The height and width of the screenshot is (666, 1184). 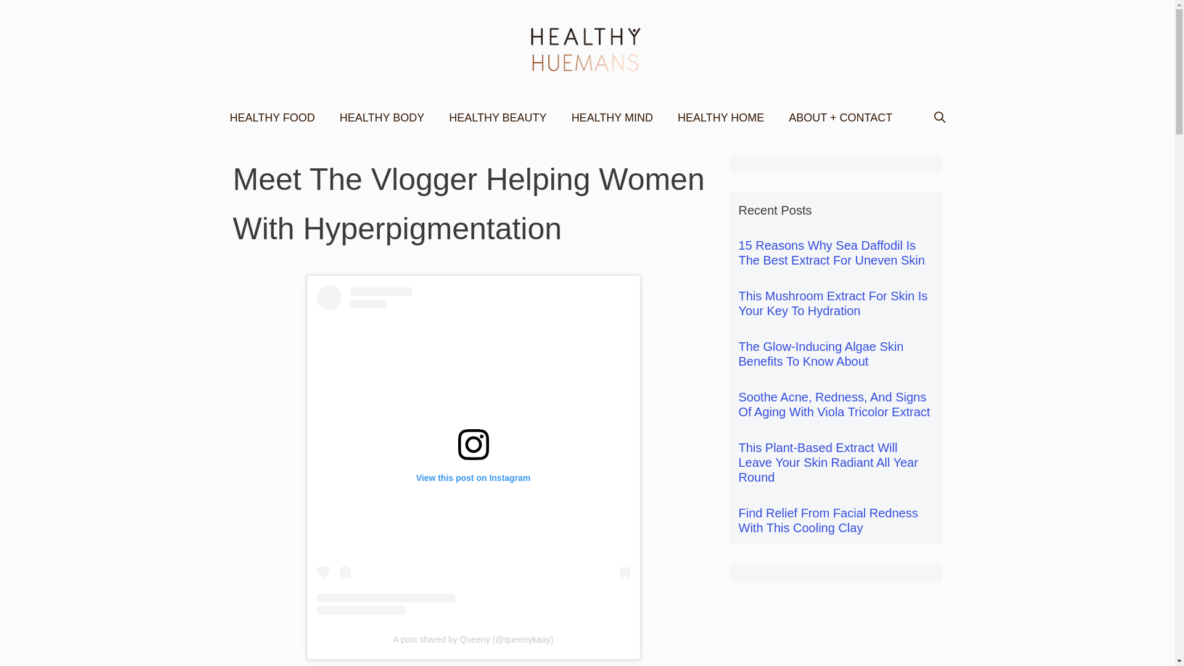 What do you see at coordinates (587, 49) in the screenshot?
I see `Healthy Huemans` at bounding box center [587, 49].